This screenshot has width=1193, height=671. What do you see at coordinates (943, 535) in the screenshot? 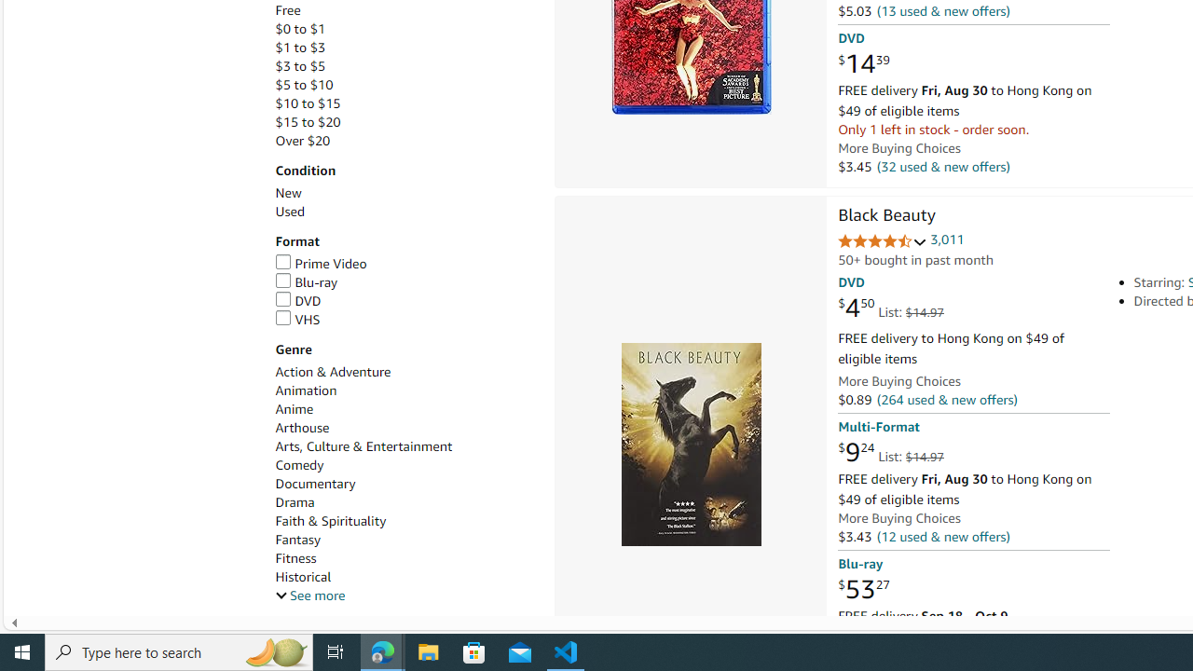
I see `(12 used & new offers)` at bounding box center [943, 535].